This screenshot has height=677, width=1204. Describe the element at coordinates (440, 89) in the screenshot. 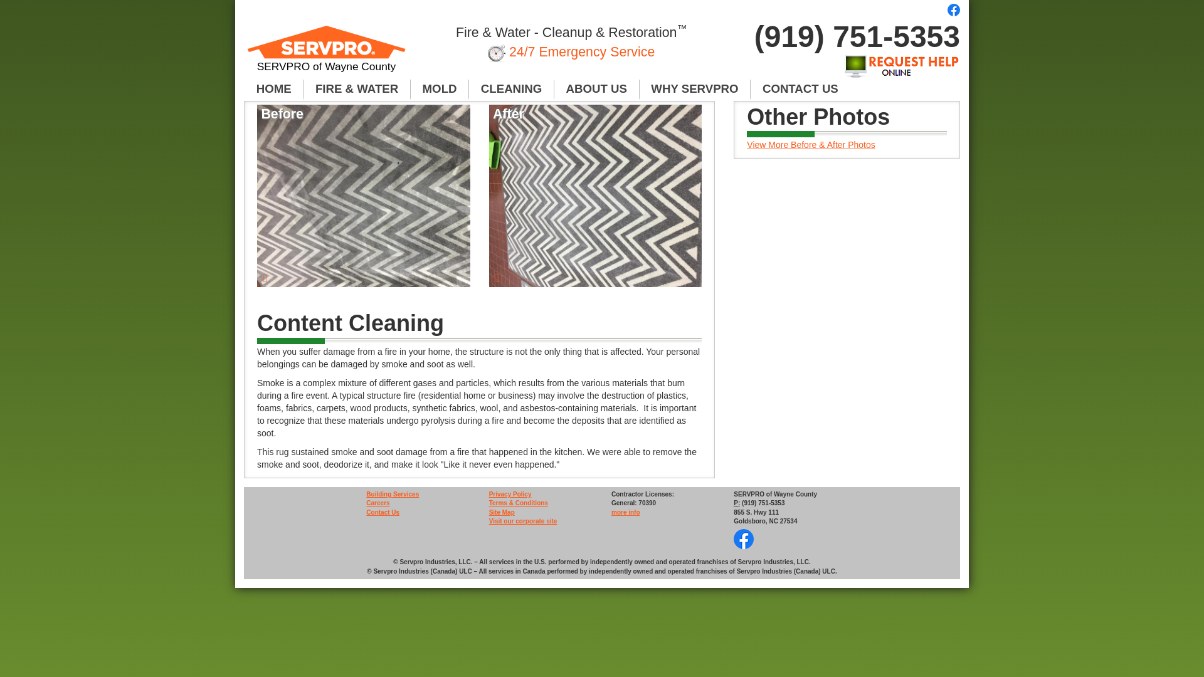

I see `MOLD` at that location.